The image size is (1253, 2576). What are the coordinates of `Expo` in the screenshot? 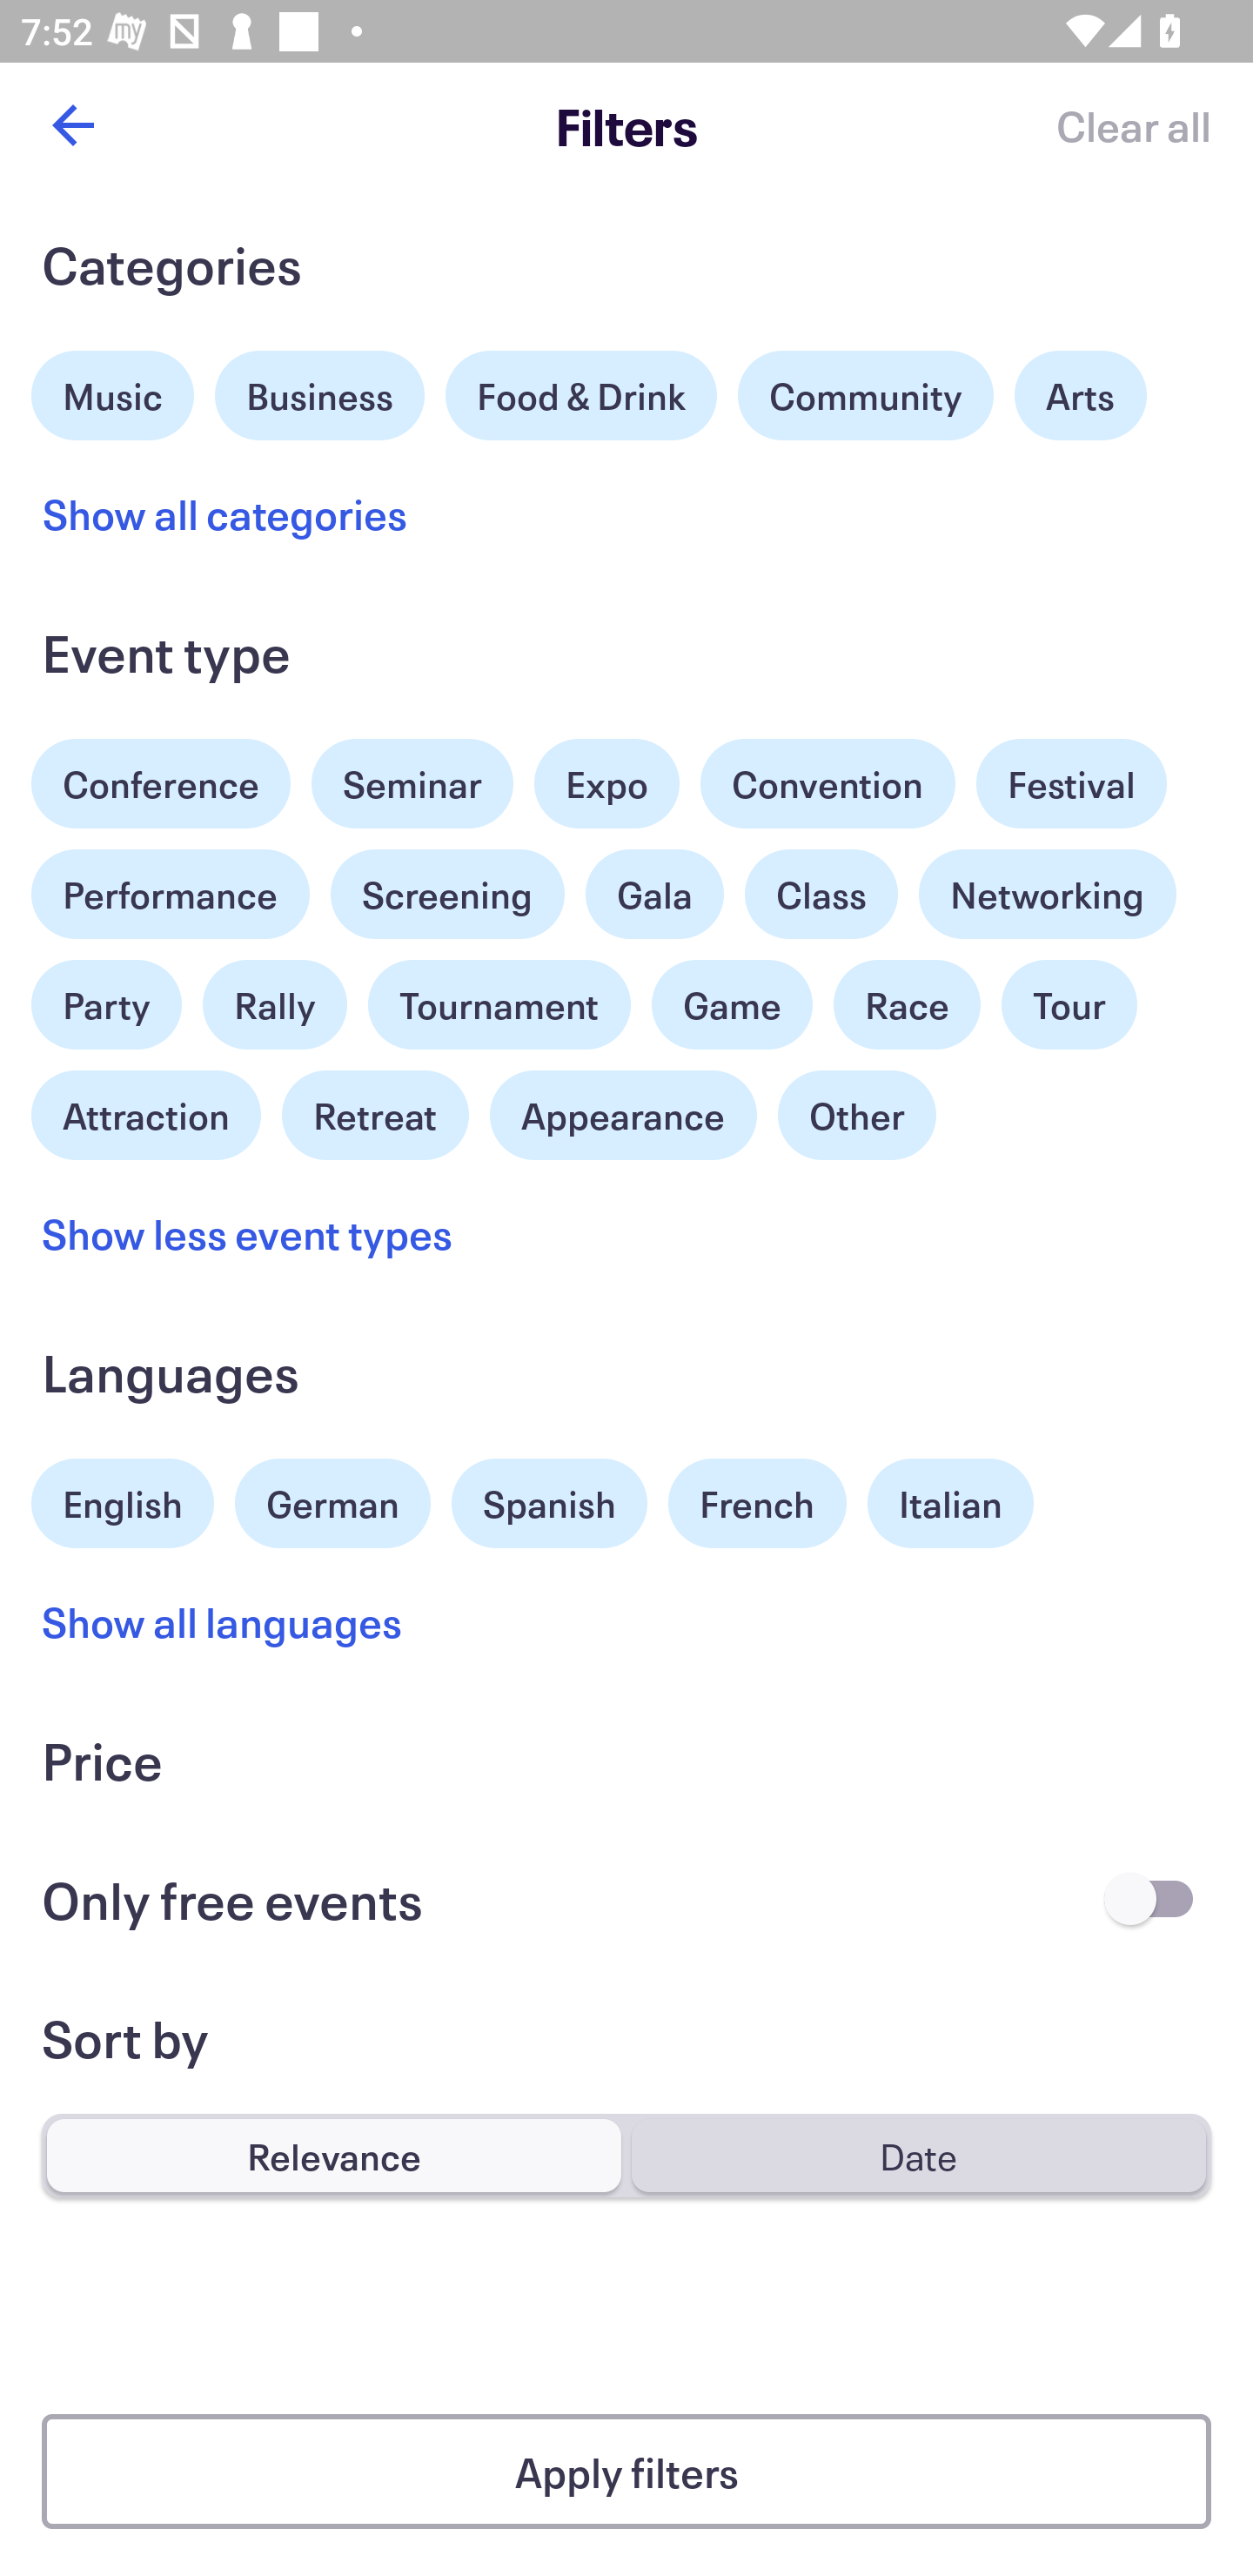 It's located at (606, 783).